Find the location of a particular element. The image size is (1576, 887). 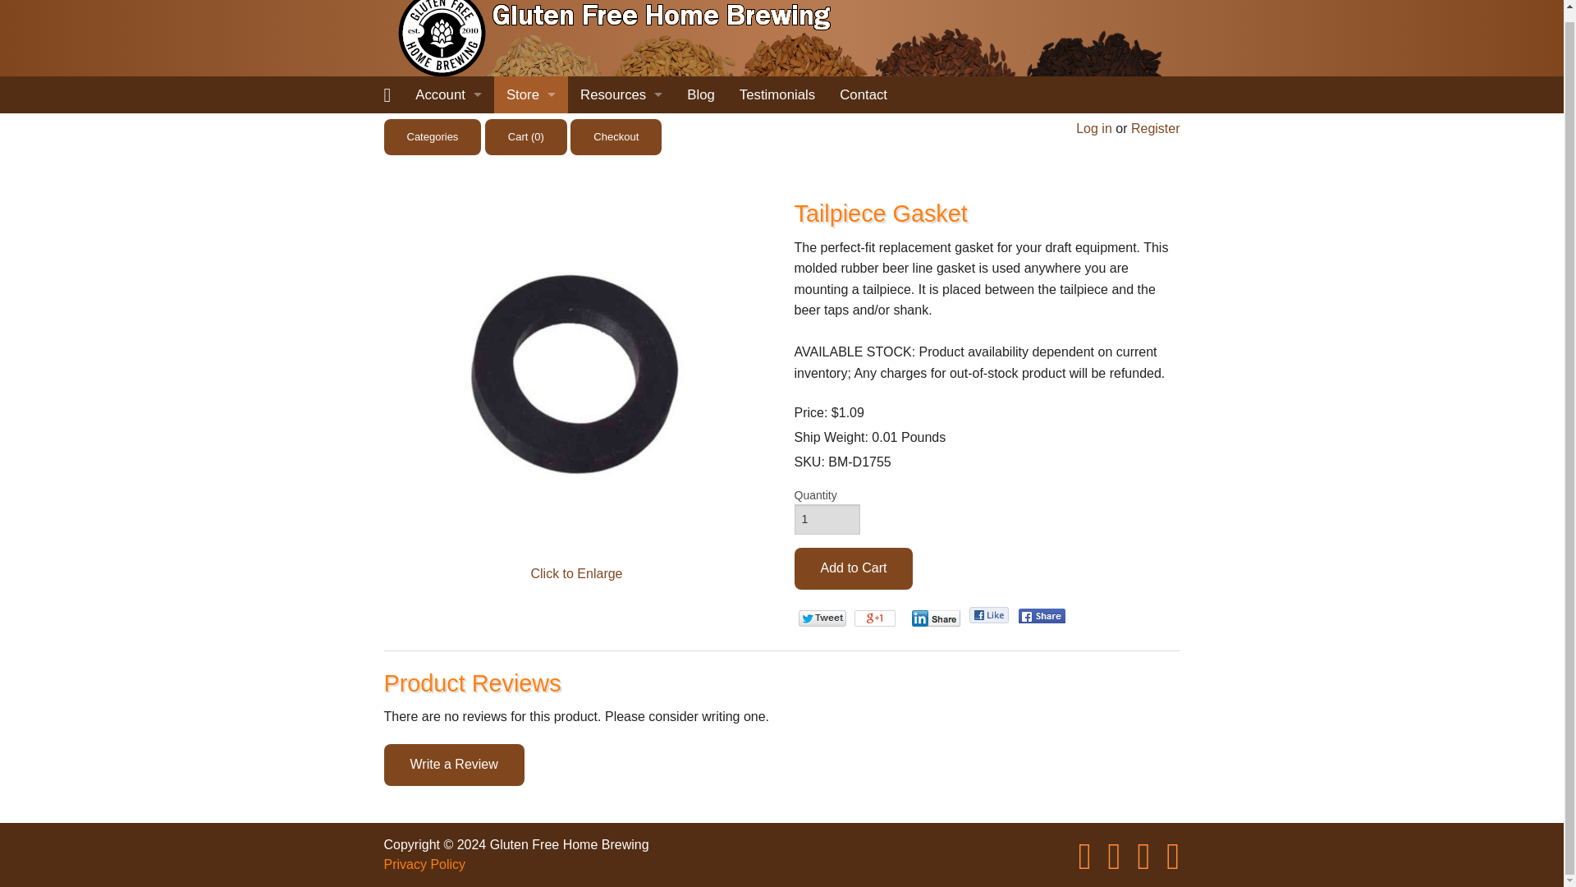

Log In is located at coordinates (448, 167).